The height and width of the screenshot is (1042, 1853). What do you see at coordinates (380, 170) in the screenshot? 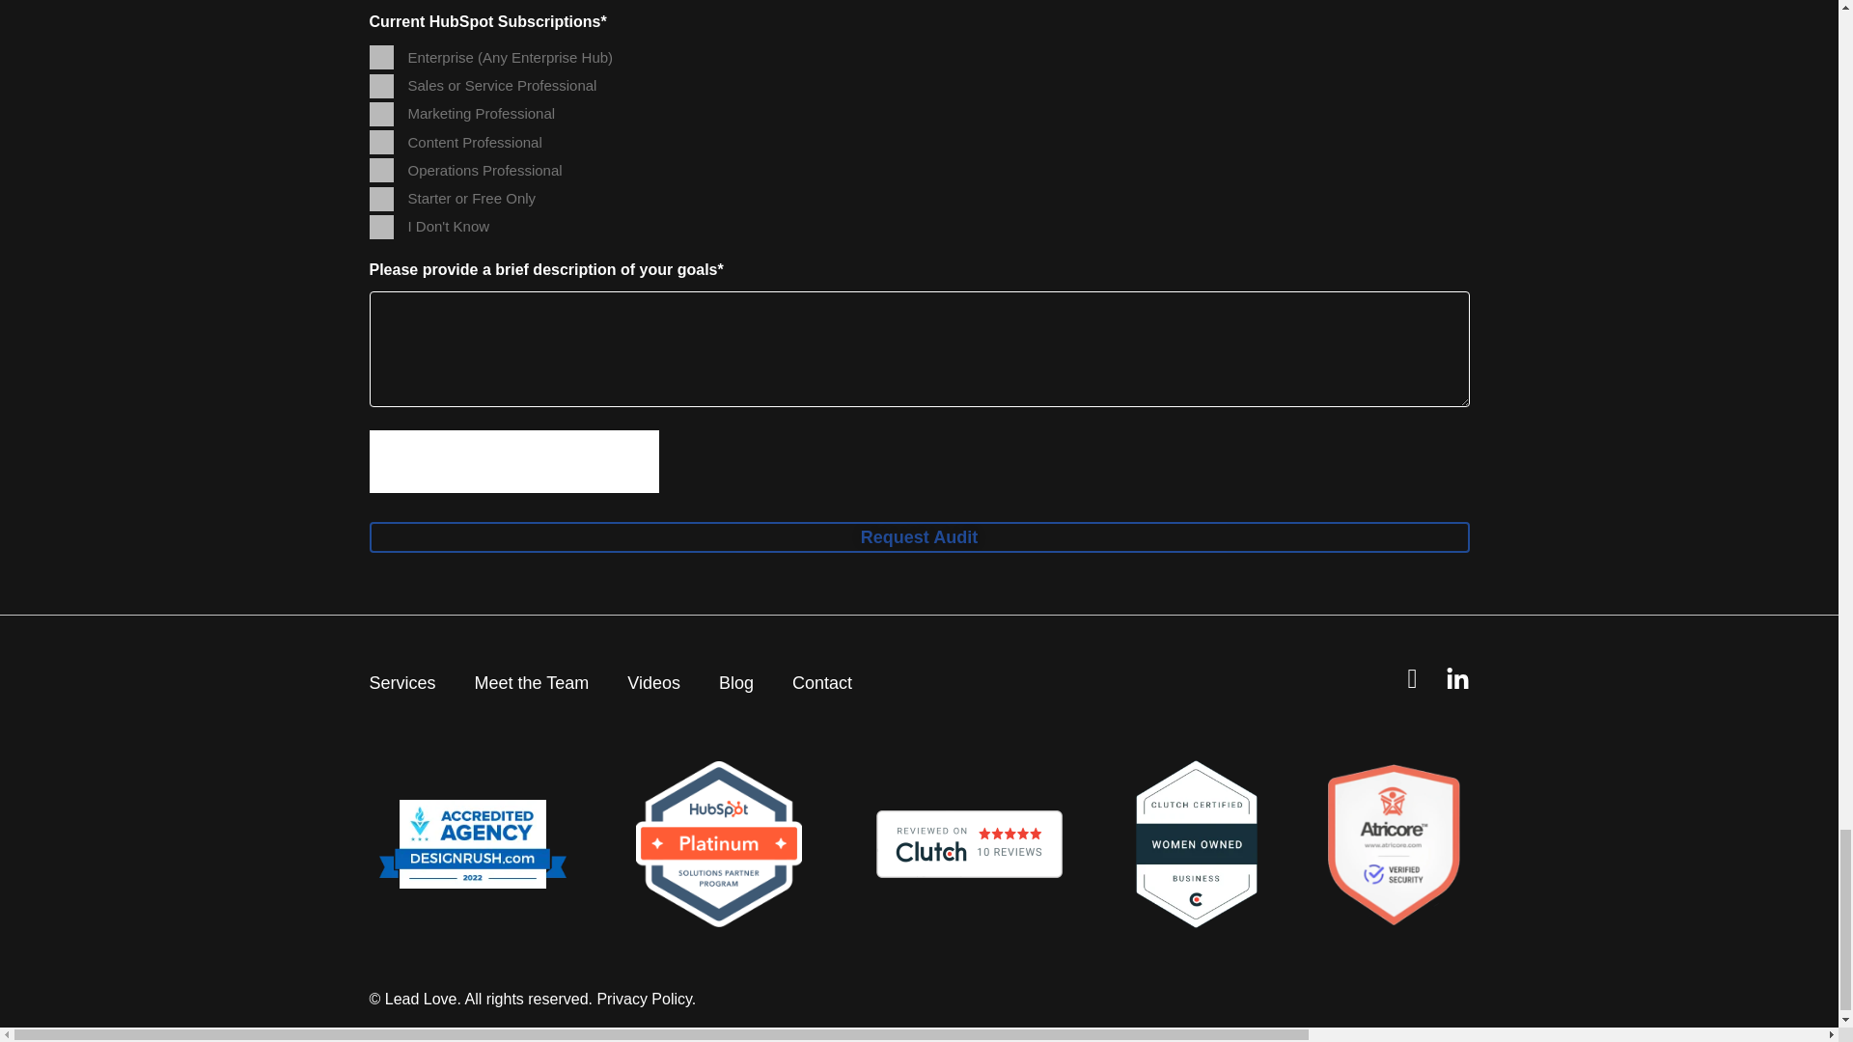
I see `Operations Professional` at bounding box center [380, 170].